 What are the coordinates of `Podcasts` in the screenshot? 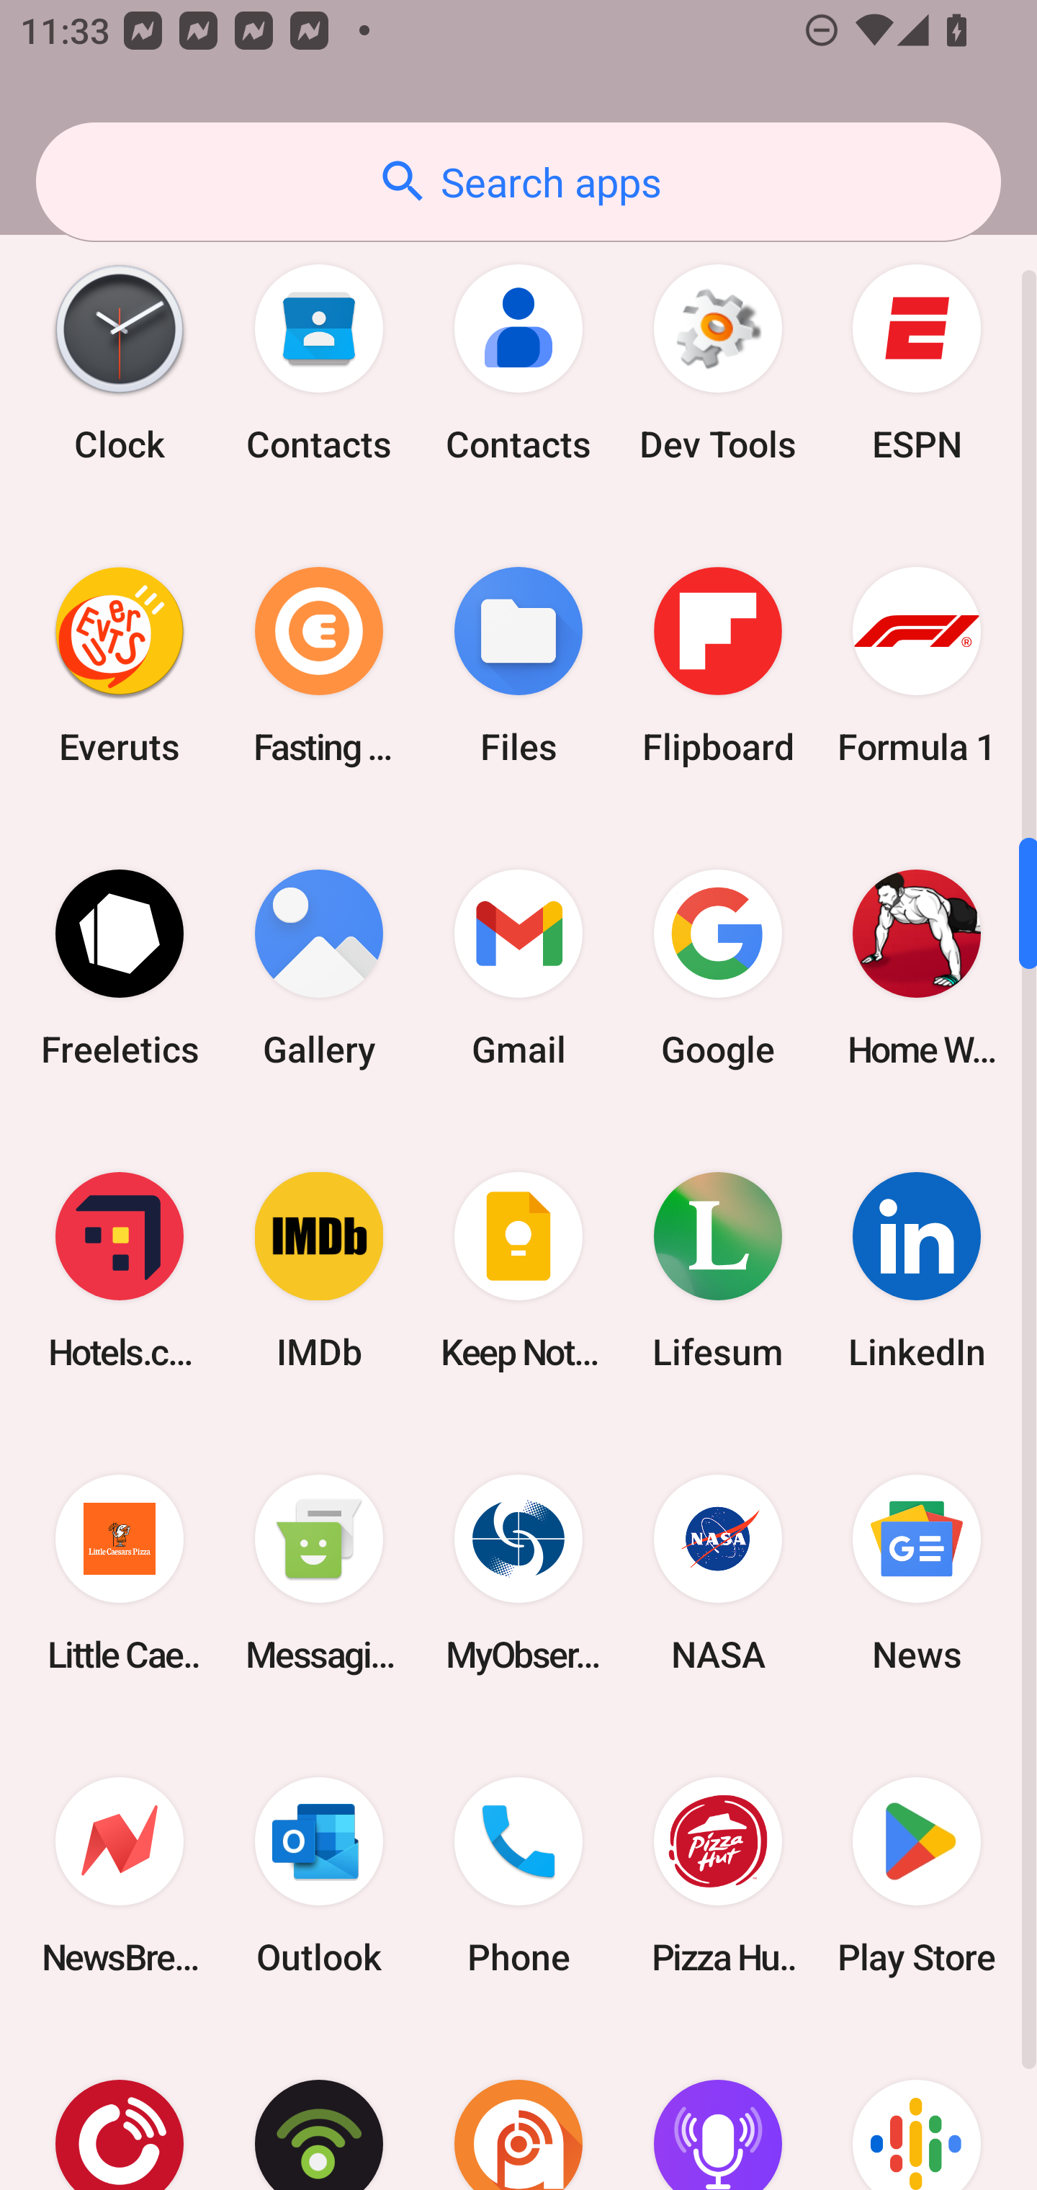 It's located at (917, 2109).